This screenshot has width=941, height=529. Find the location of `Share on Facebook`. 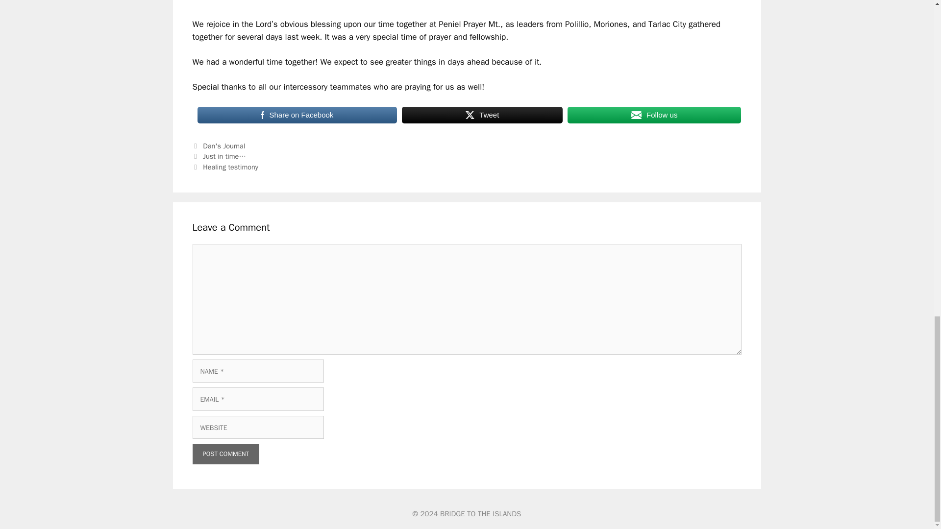

Share on Facebook is located at coordinates (297, 115).